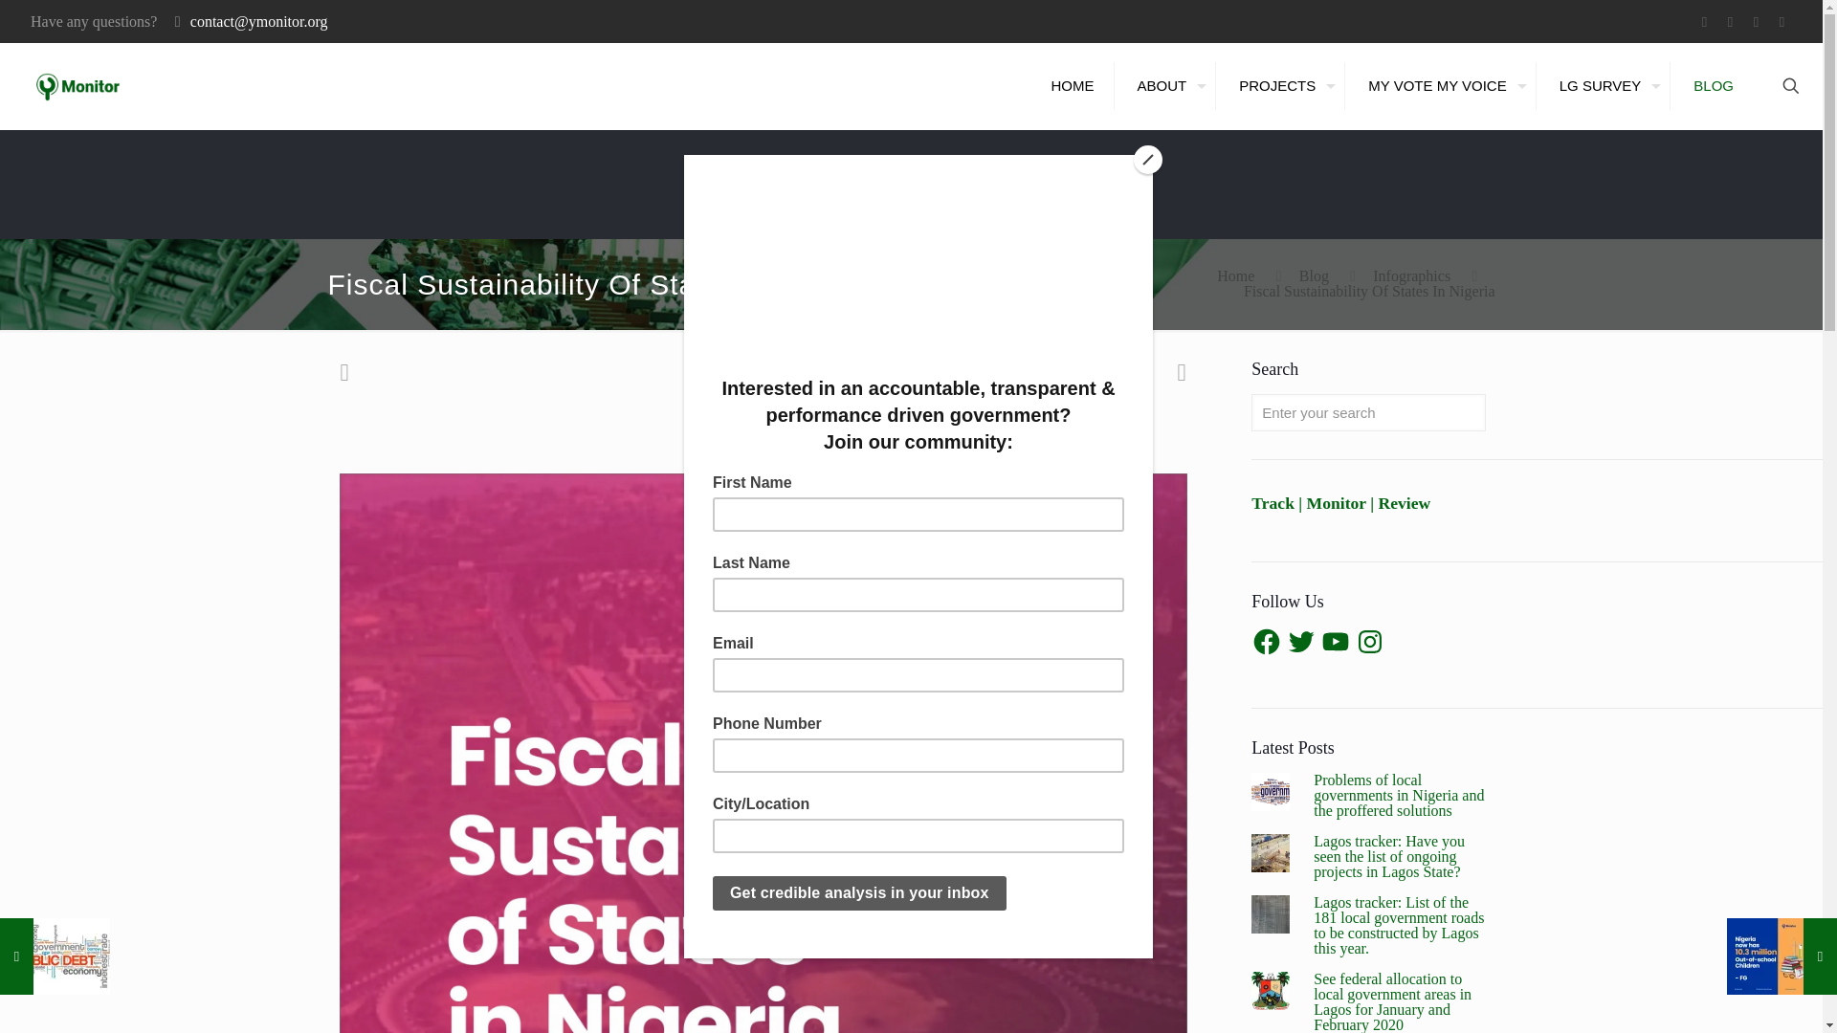  Describe the element at coordinates (1782, 22) in the screenshot. I see `Instagram` at that location.